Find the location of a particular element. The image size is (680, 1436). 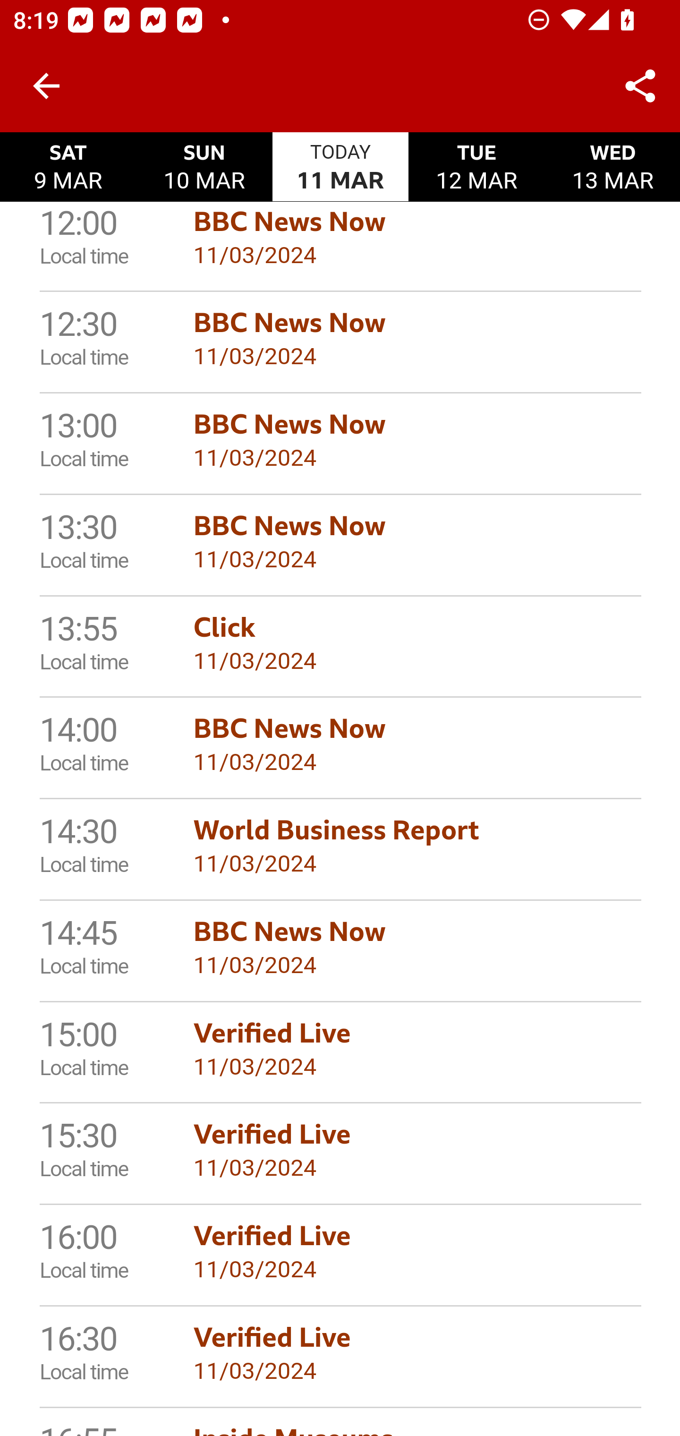

Share is located at coordinates (640, 86).